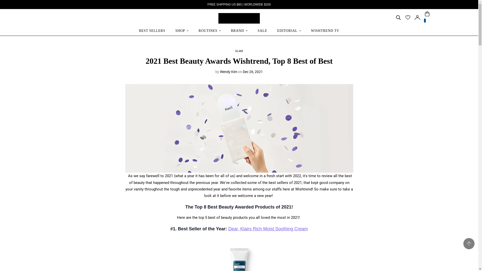  Describe the element at coordinates (182, 31) in the screenshot. I see `SHOP` at that location.